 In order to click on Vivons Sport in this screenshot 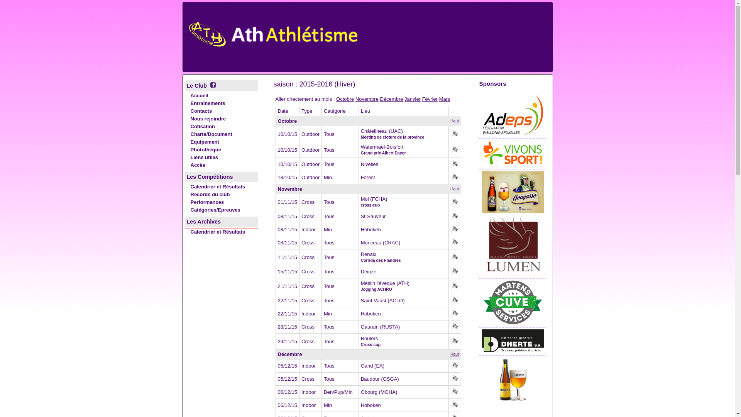, I will do `click(513, 164)`.